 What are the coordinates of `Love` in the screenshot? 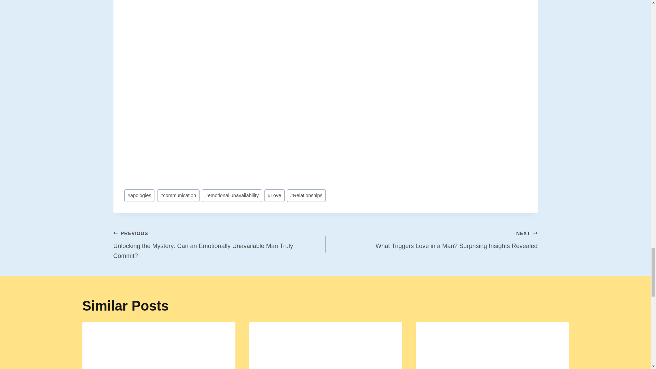 It's located at (274, 195).